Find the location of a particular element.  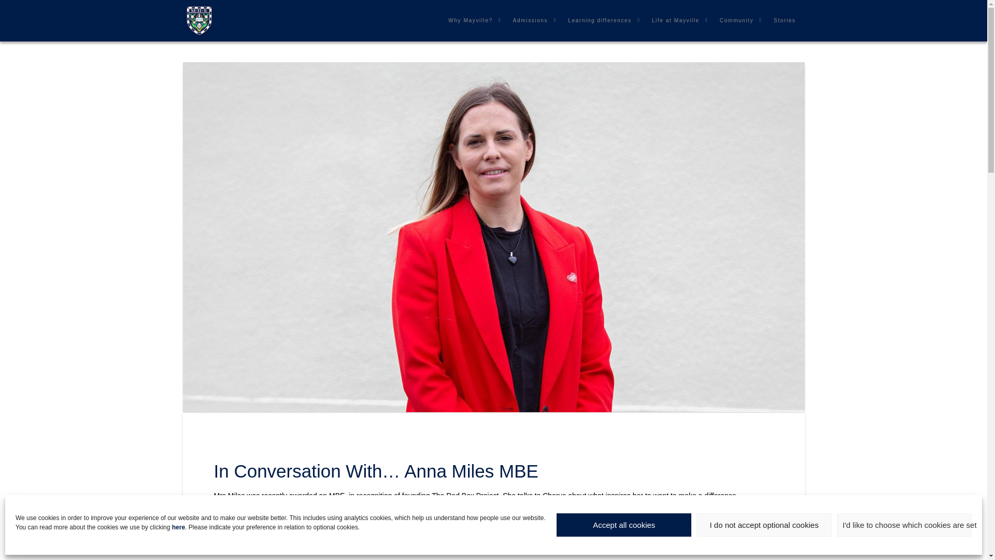

Accept all cookies is located at coordinates (624, 525).